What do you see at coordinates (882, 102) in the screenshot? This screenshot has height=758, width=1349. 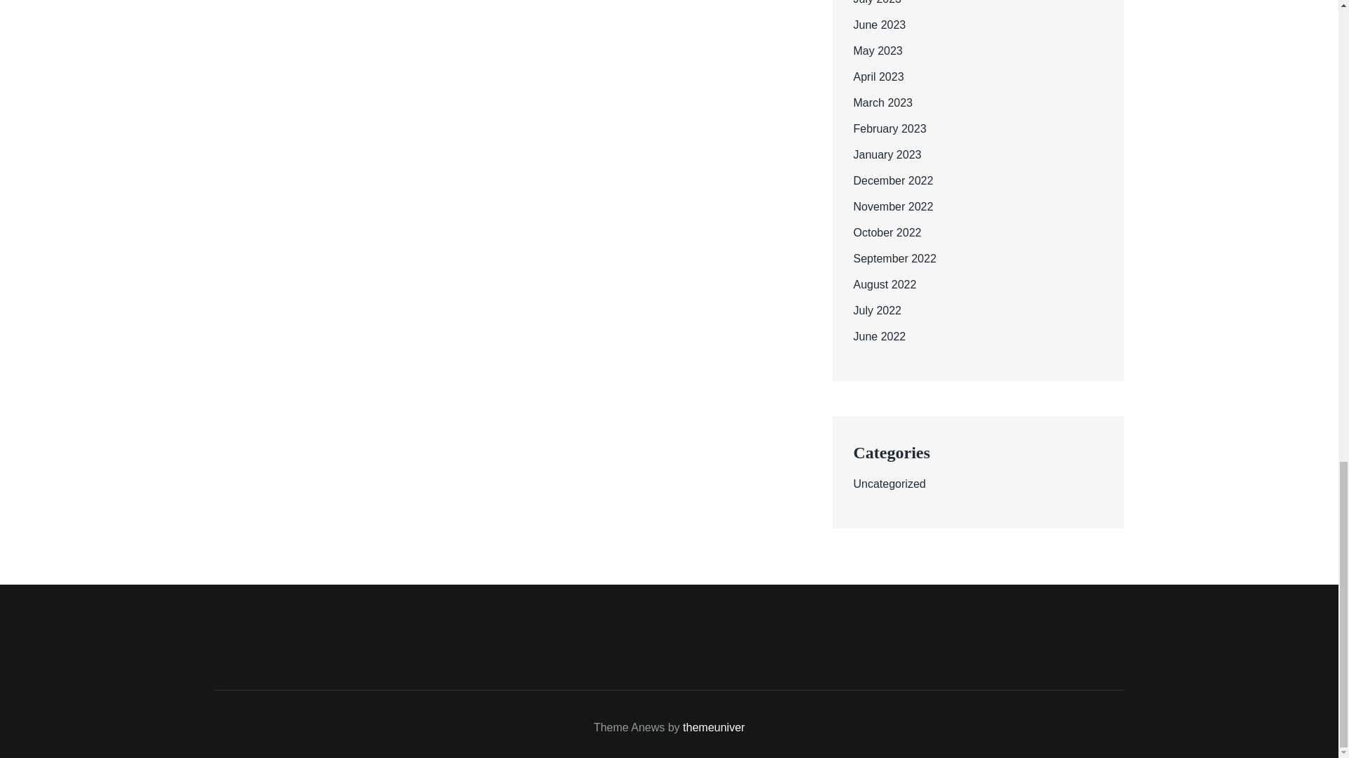 I see `March 2023` at bounding box center [882, 102].